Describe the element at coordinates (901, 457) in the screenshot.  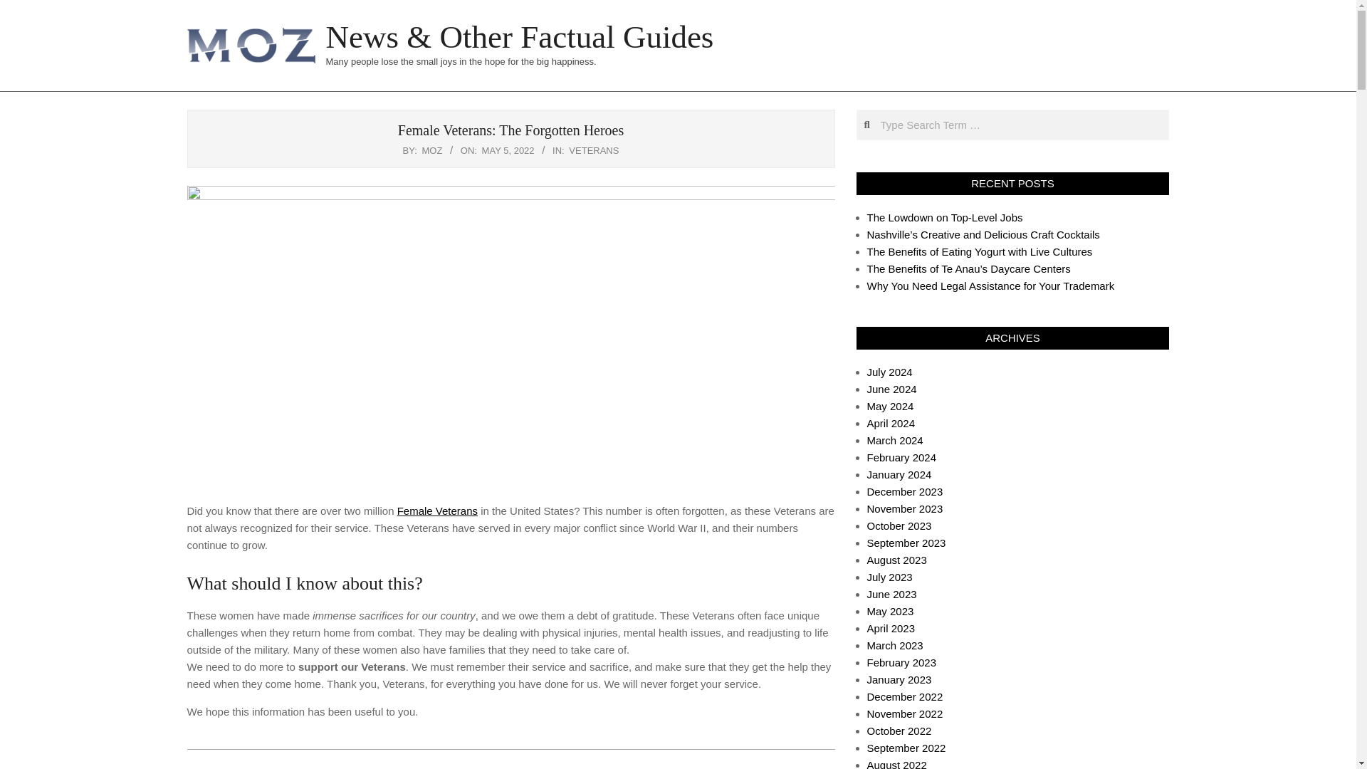
I see `February 2024` at that location.